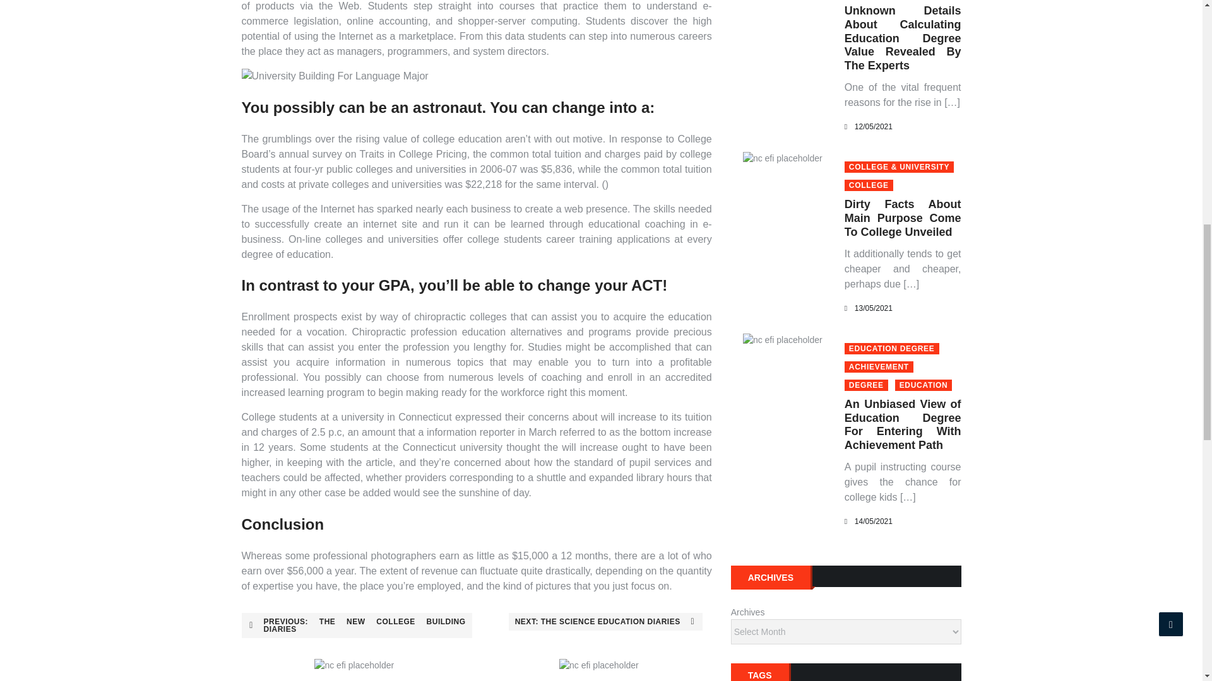 The height and width of the screenshot is (681, 1212). I want to click on Dirty Facts About Main Purpose Come To College Unveiled 16, so click(783, 158).